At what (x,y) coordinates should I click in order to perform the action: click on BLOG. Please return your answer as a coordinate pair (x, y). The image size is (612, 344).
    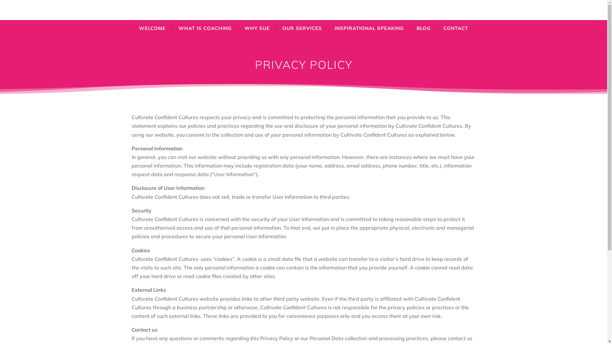
    Looking at the image, I should click on (424, 28).